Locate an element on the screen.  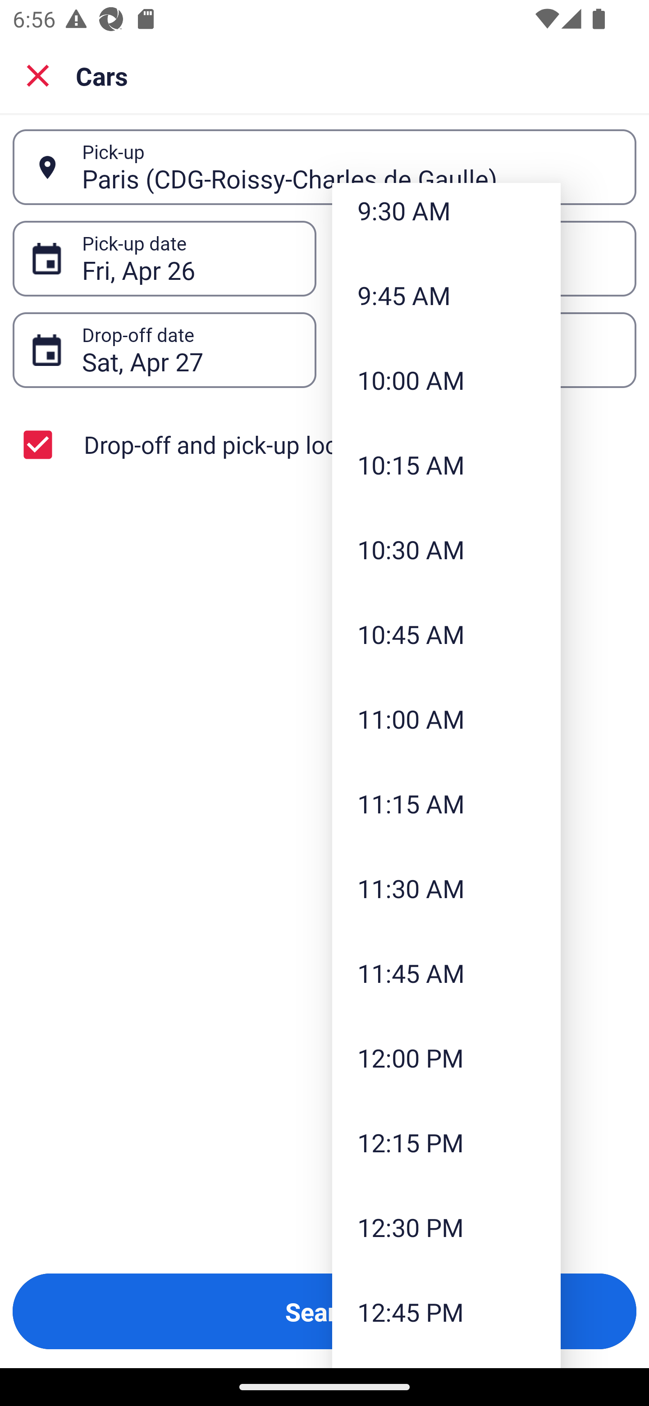
11:30 AM is located at coordinates (446, 889).